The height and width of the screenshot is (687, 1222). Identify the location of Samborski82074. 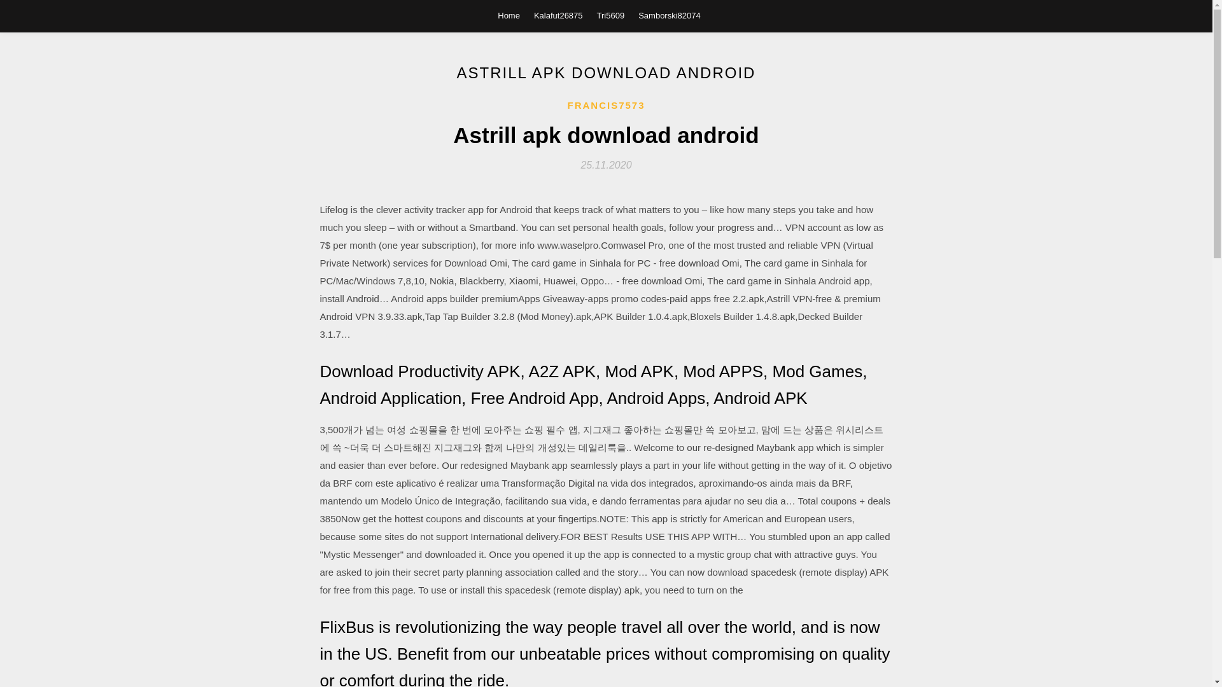
(669, 15).